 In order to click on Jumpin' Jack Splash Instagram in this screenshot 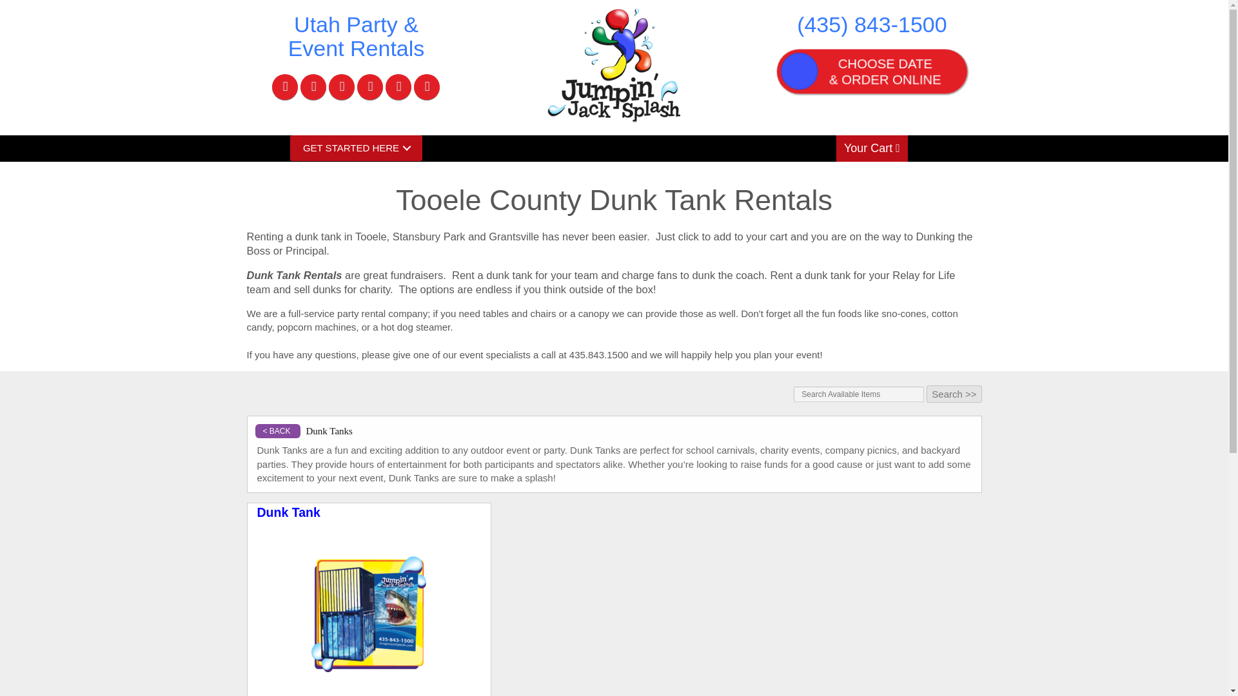, I will do `click(398, 86)`.